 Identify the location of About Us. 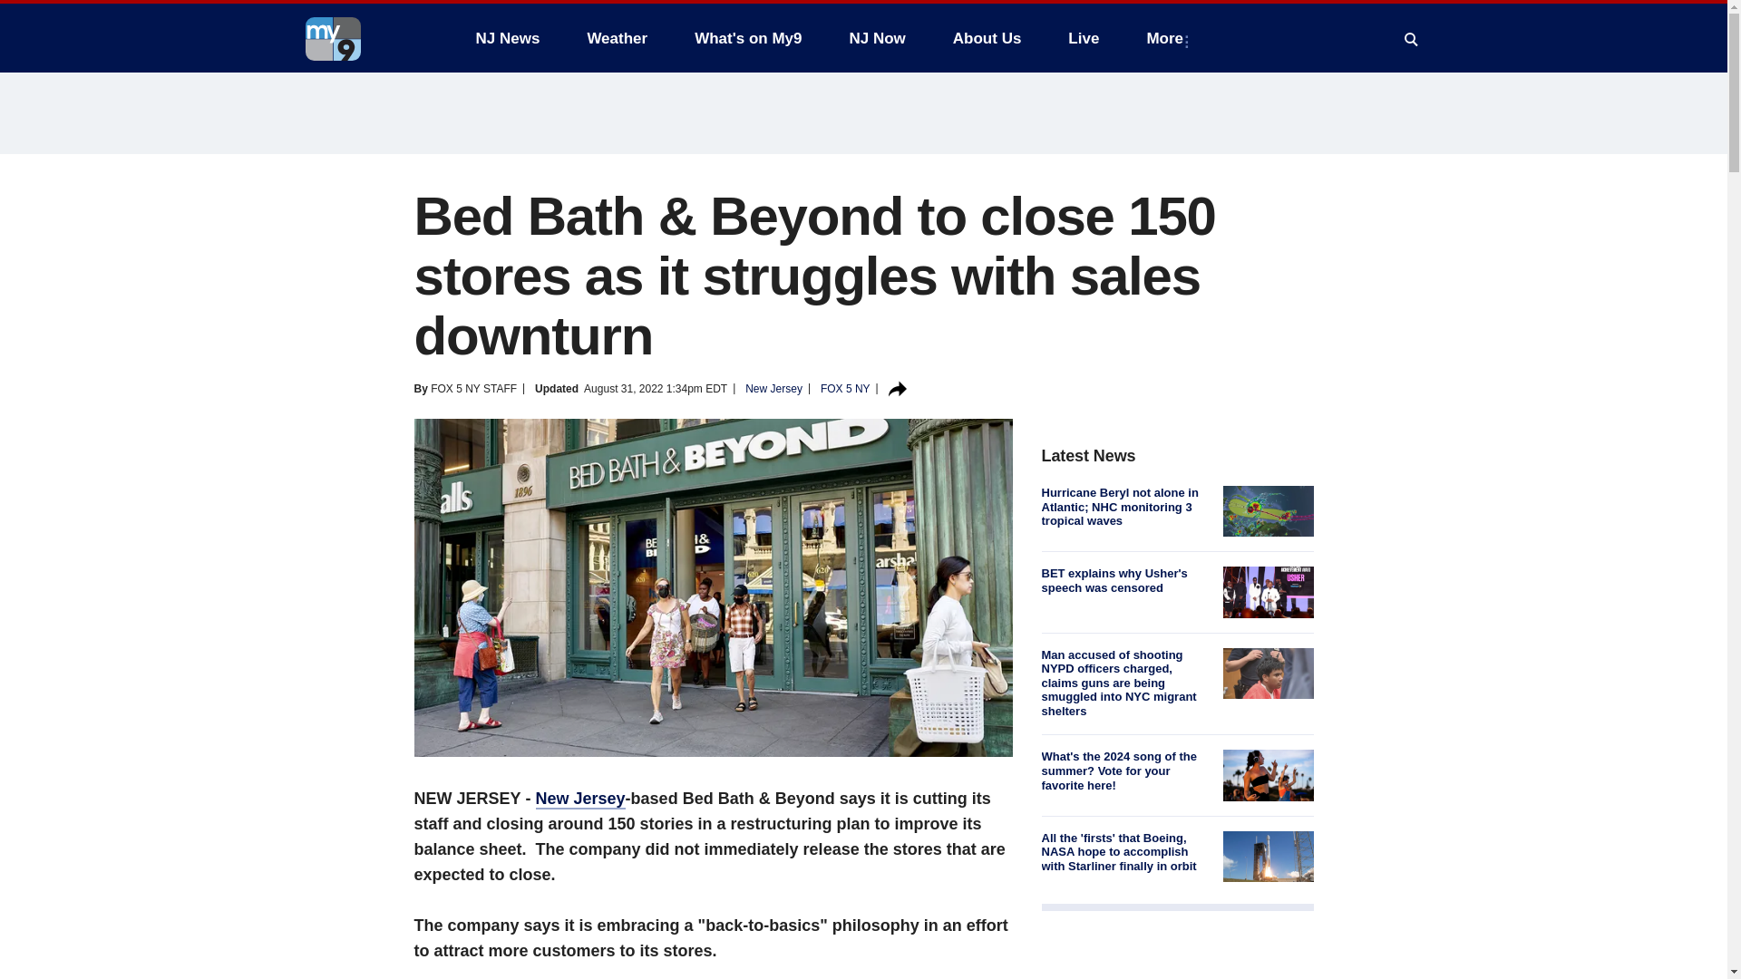
(987, 38).